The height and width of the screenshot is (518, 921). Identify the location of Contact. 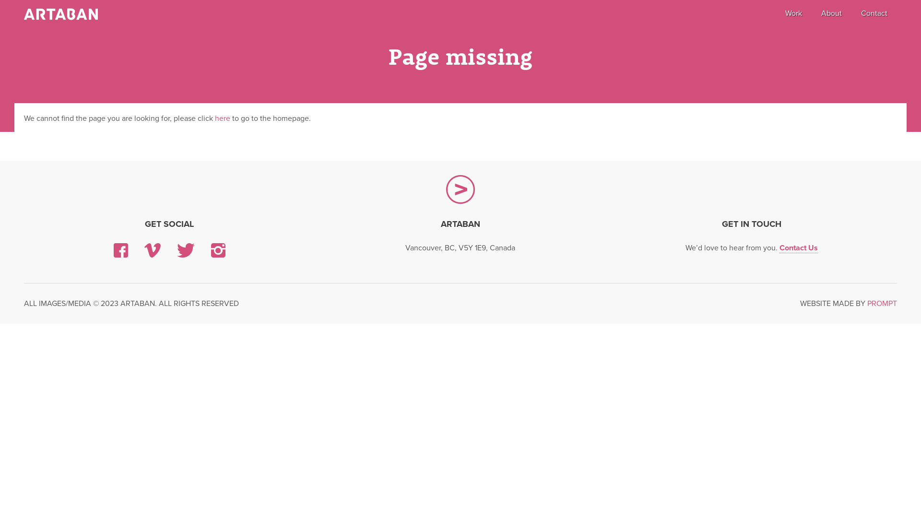
(874, 13).